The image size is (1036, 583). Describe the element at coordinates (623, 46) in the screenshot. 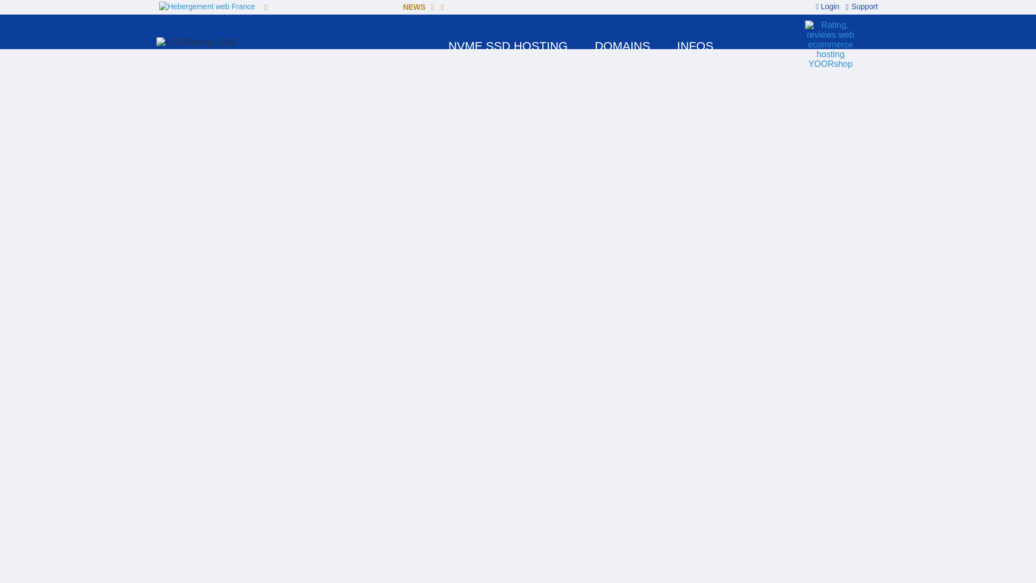

I see `DOMAINS` at that location.